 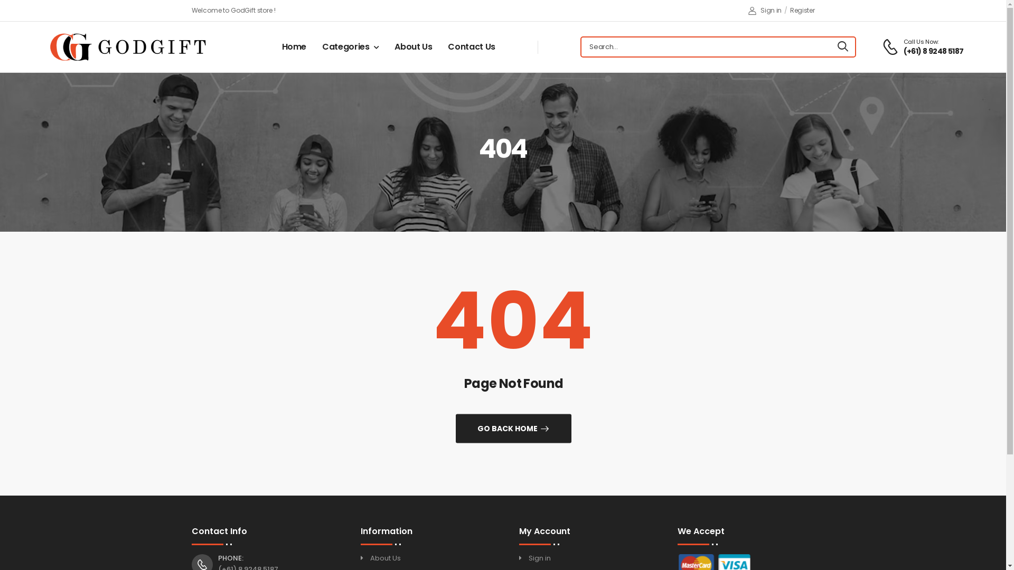 What do you see at coordinates (385, 558) in the screenshot?
I see `About Us` at bounding box center [385, 558].